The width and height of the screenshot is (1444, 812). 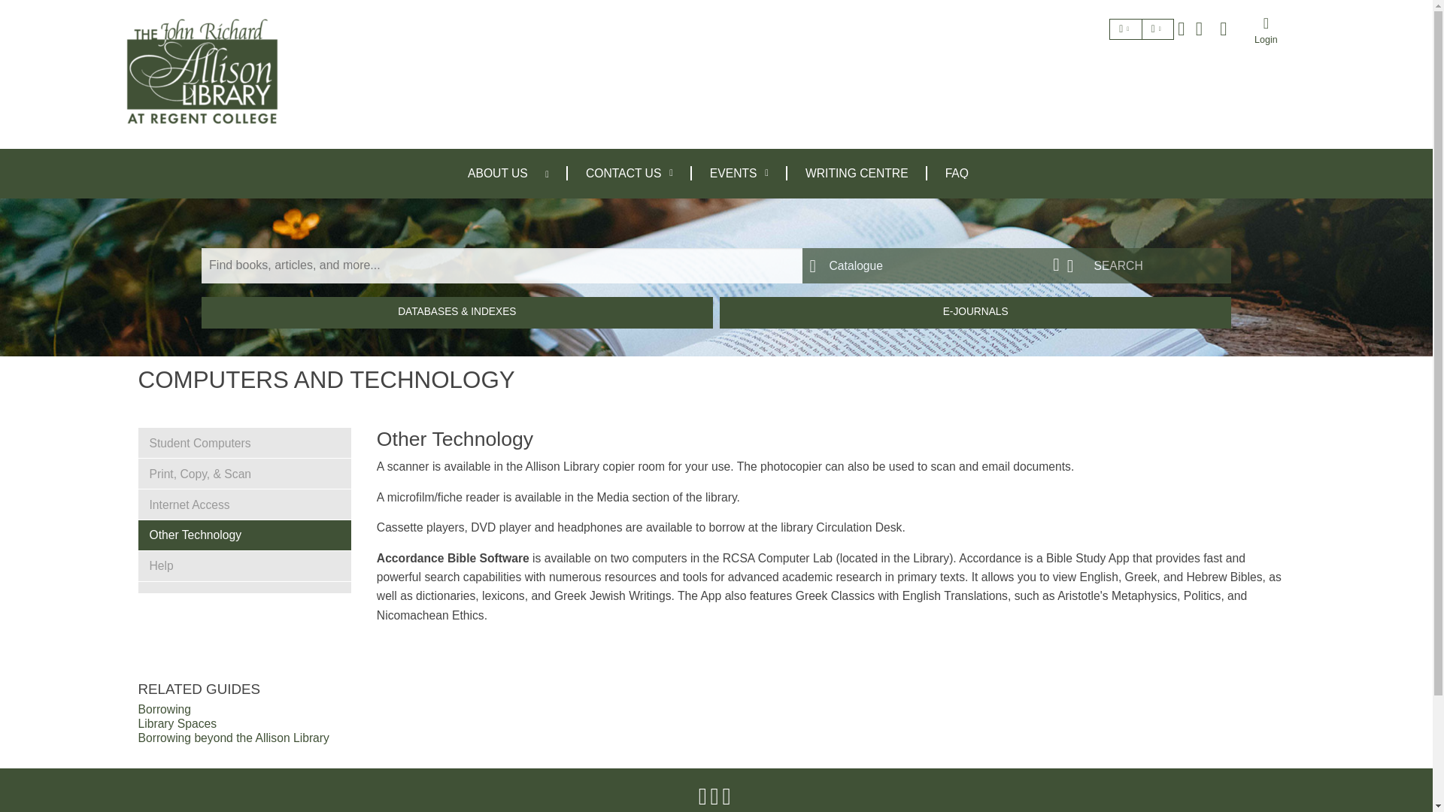 I want to click on decrease font size, so click(x=1158, y=29).